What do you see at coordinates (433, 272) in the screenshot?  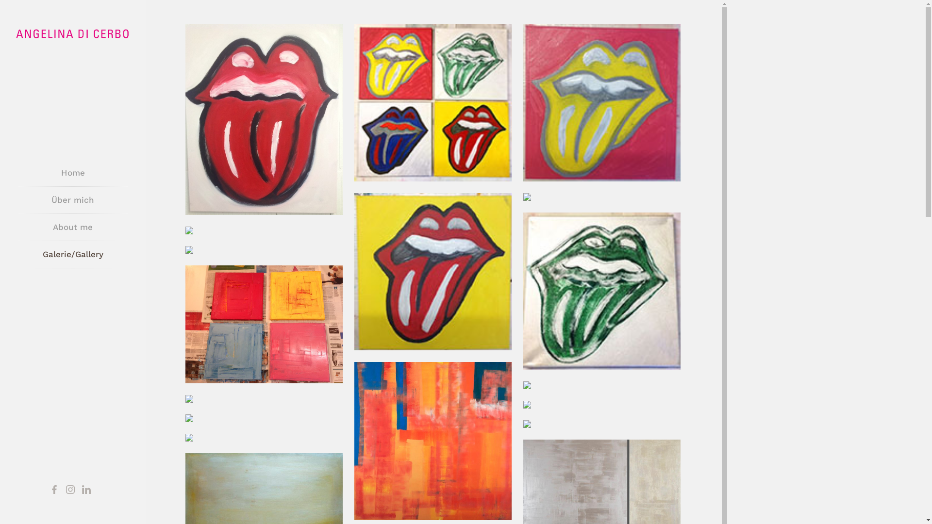 I see `Mick` at bounding box center [433, 272].